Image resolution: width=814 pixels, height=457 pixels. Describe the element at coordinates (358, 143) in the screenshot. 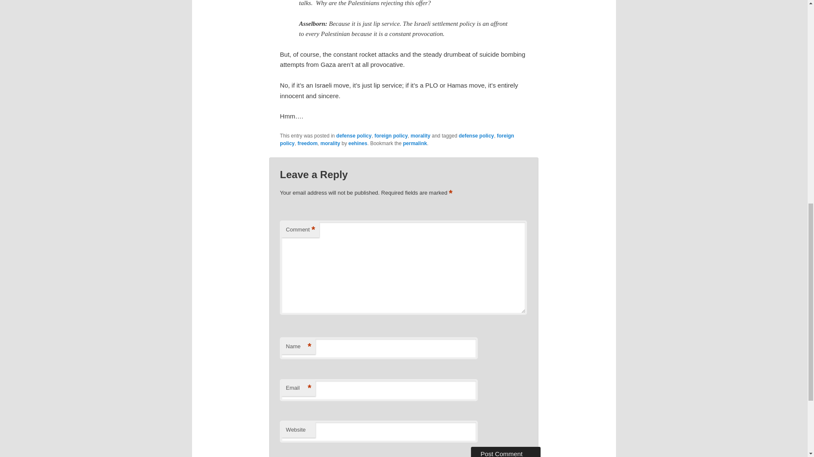

I see `eehines` at that location.